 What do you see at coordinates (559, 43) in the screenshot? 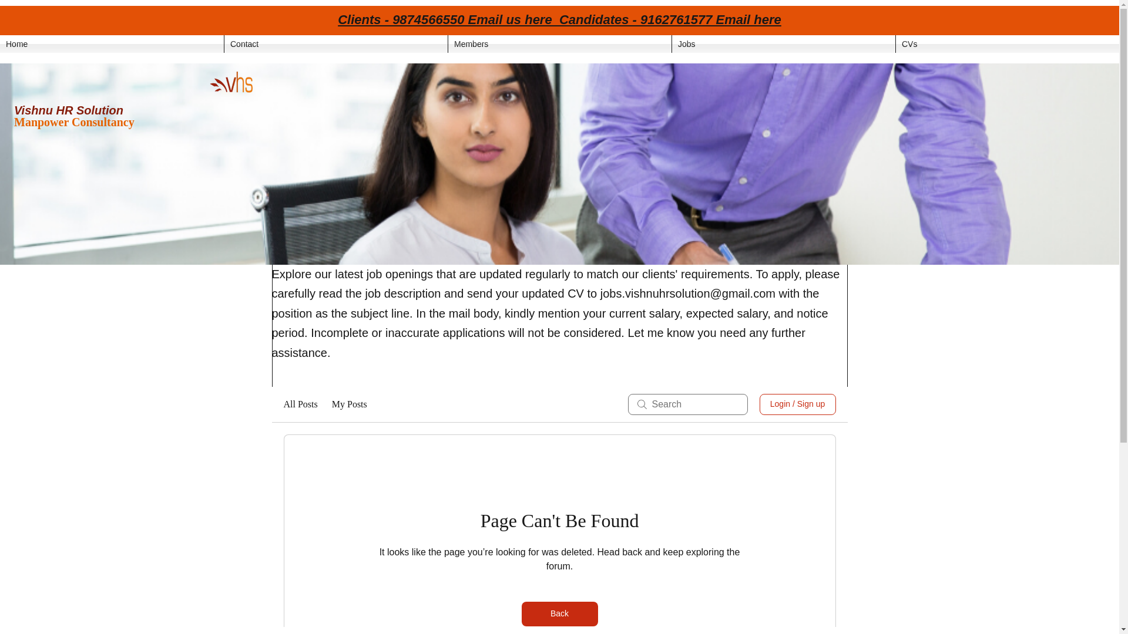
I see `Members` at bounding box center [559, 43].